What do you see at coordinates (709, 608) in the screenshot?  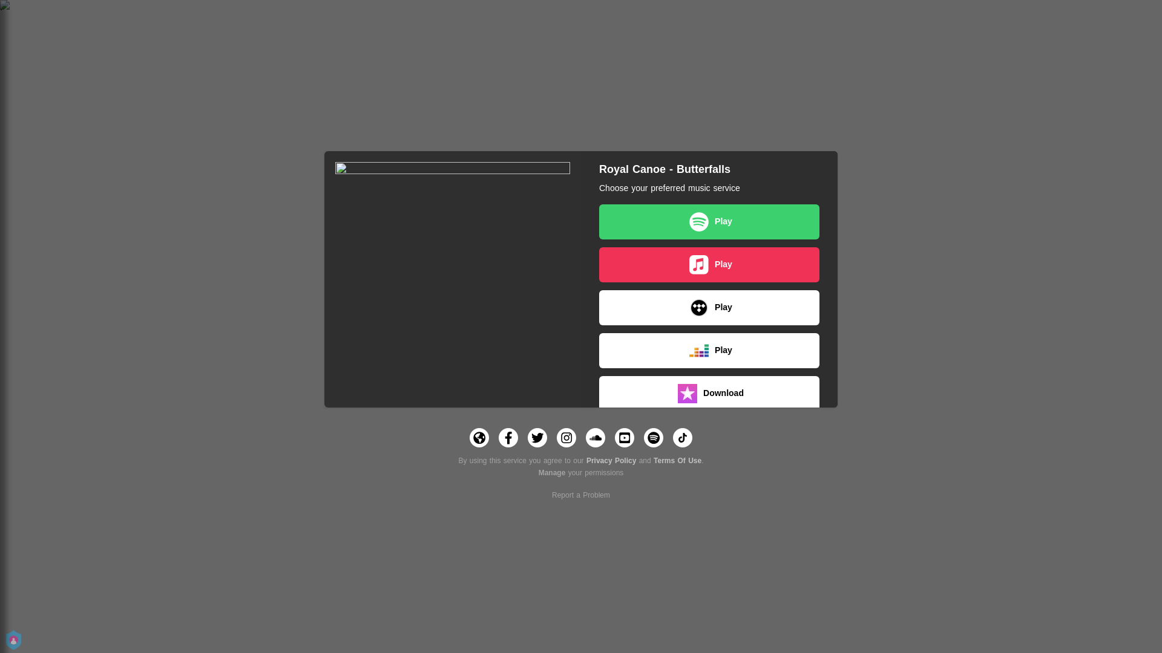 I see `Buy` at bounding box center [709, 608].